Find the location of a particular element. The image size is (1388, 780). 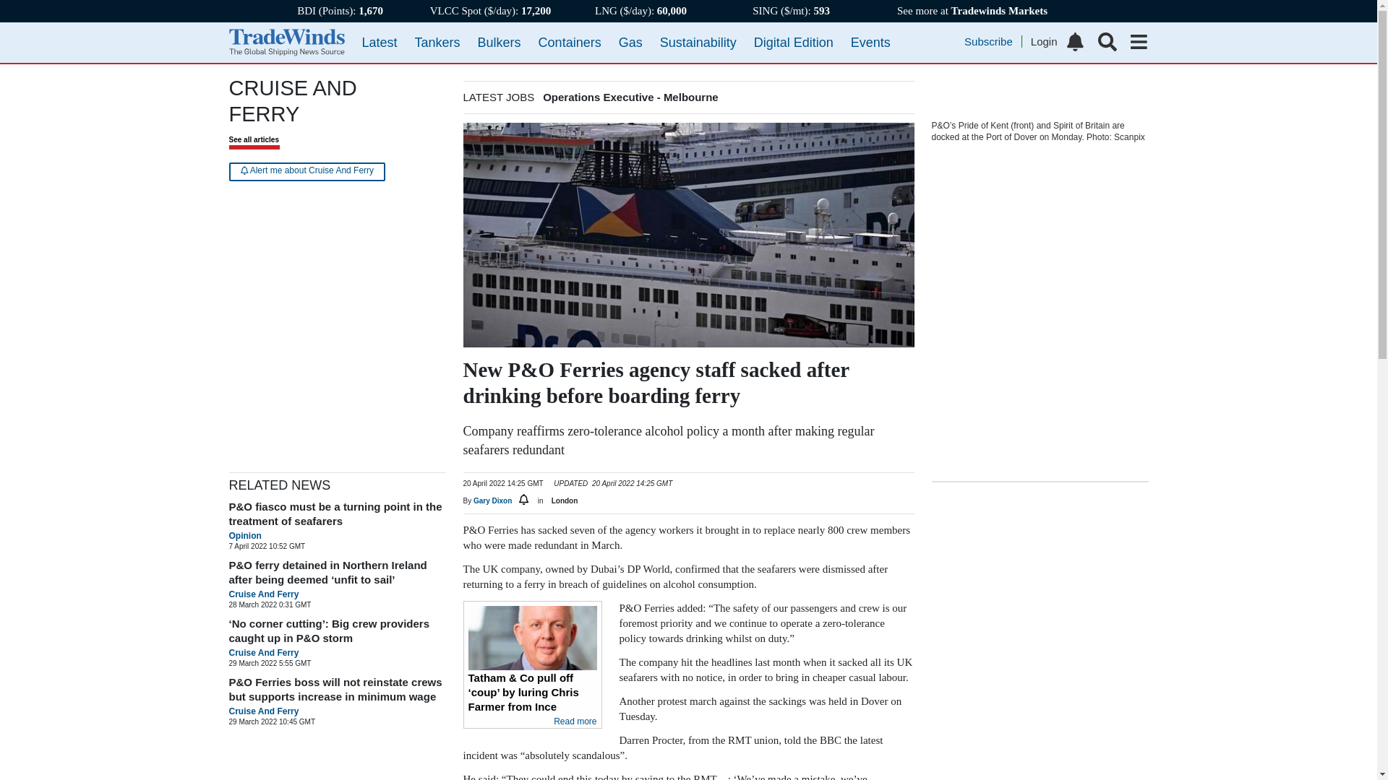

Events is located at coordinates (870, 42).